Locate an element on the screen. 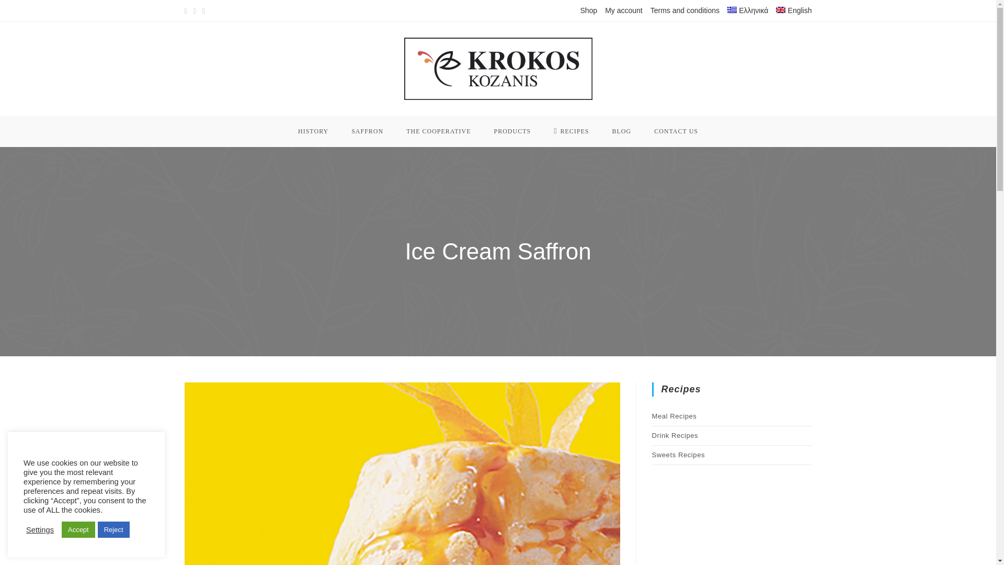 The height and width of the screenshot is (565, 1004). Terms and conditions is located at coordinates (685, 10).